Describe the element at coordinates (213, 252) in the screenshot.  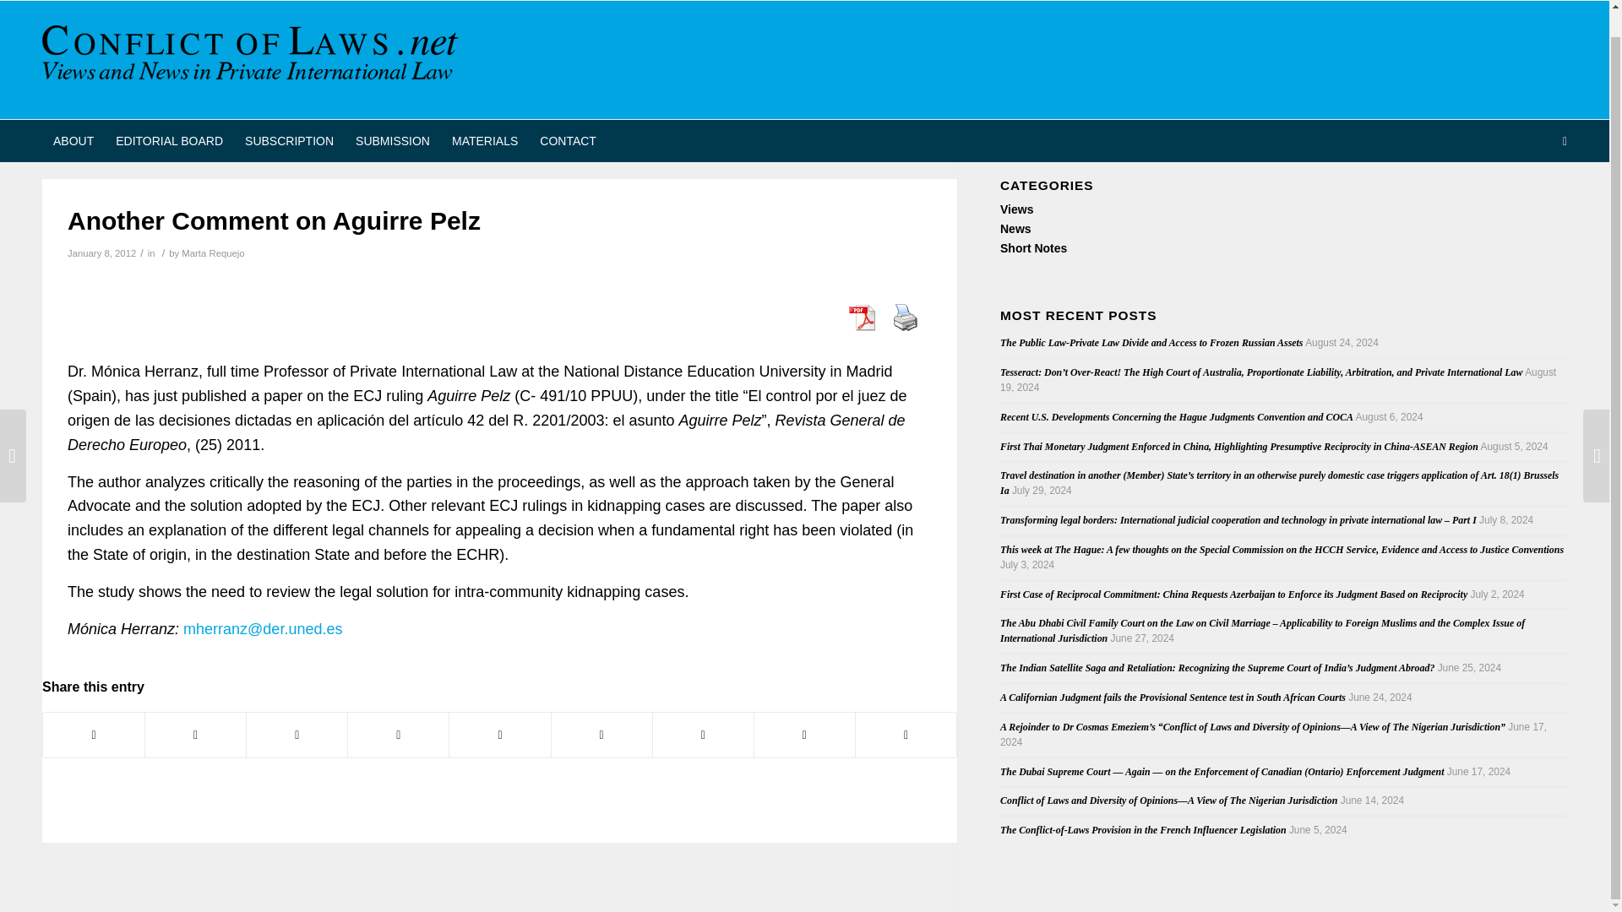
I see `Posts by Marta Requejo` at that location.